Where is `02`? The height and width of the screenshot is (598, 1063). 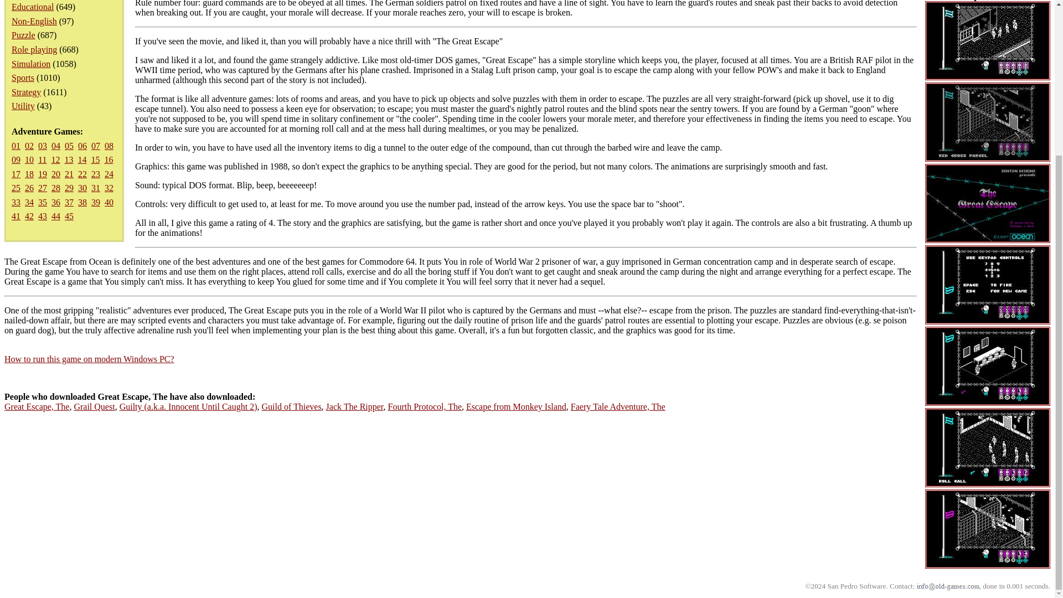 02 is located at coordinates (29, 146).